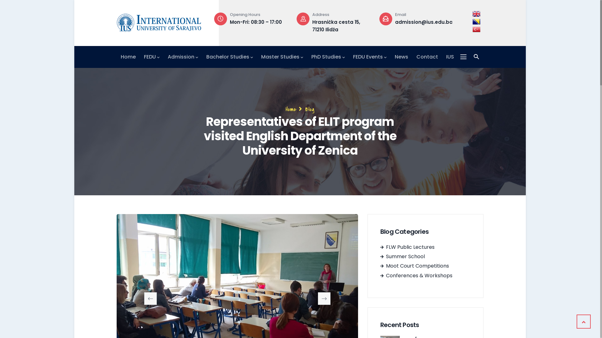 Image resolution: width=602 pixels, height=338 pixels. What do you see at coordinates (427, 57) in the screenshot?
I see `Contact` at bounding box center [427, 57].